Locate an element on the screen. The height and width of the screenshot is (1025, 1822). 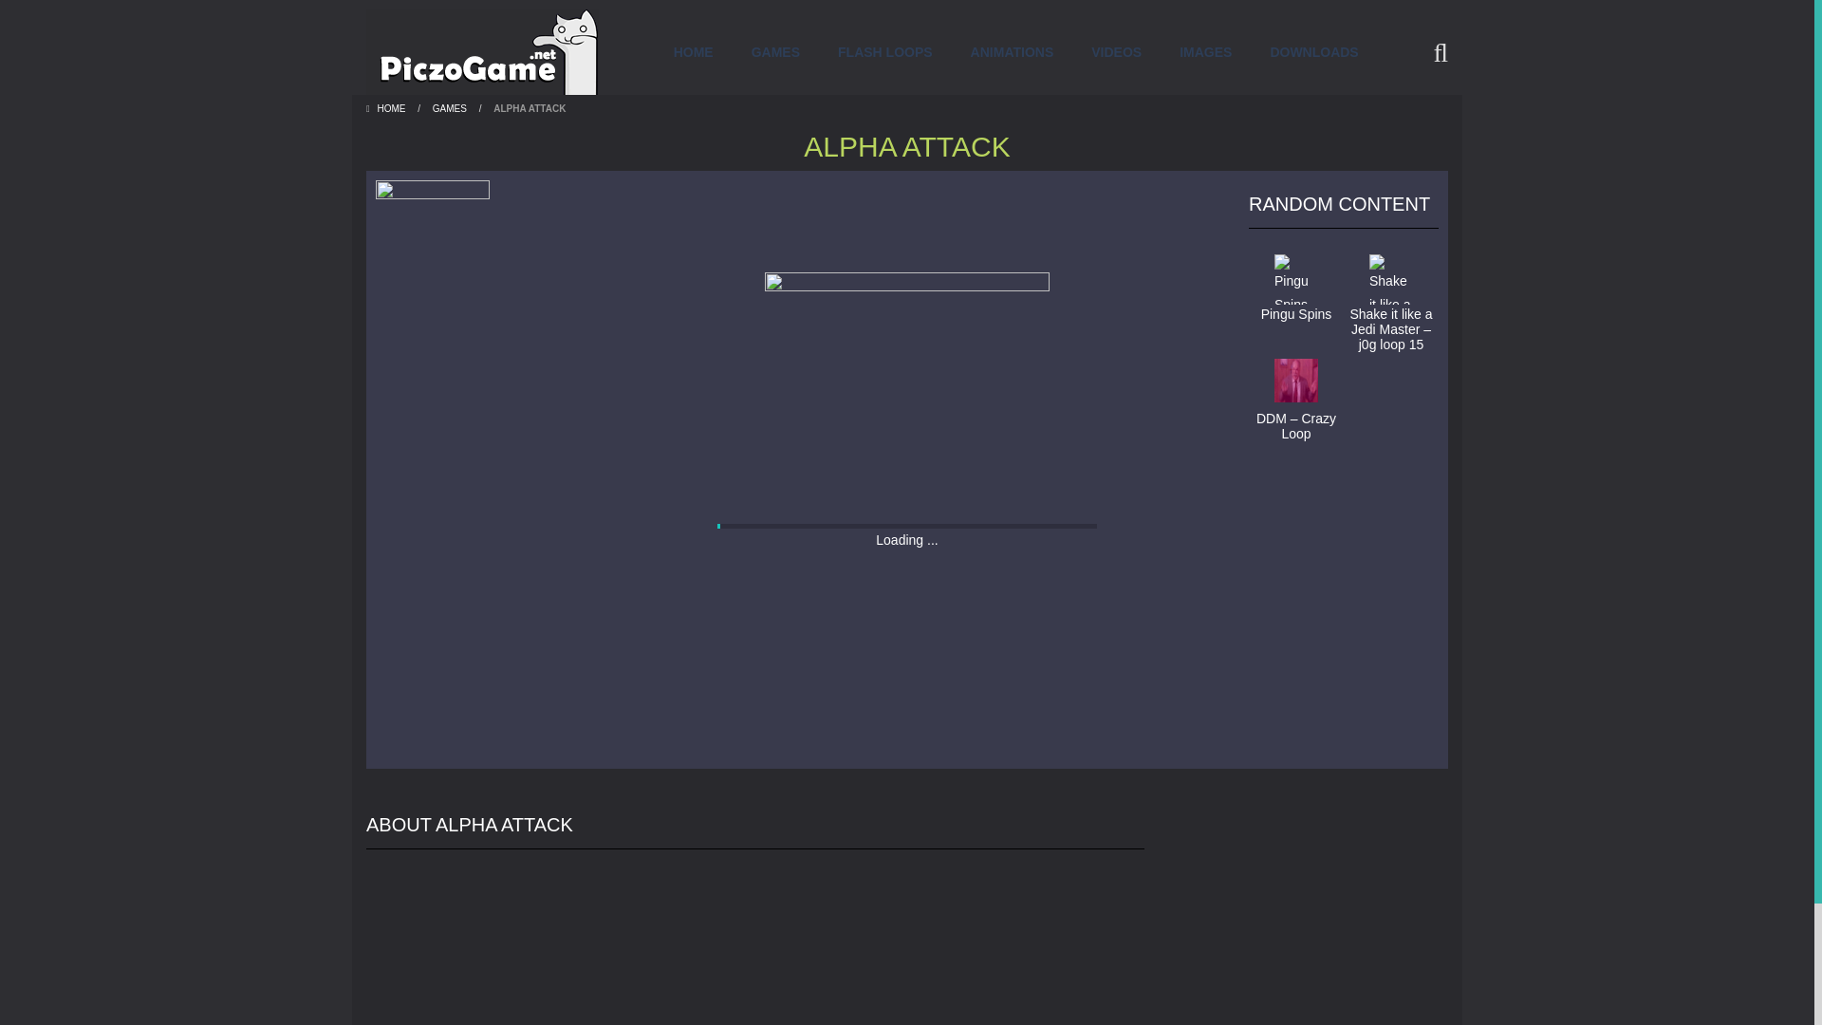
PiczoGame.net is located at coordinates (482, 51).